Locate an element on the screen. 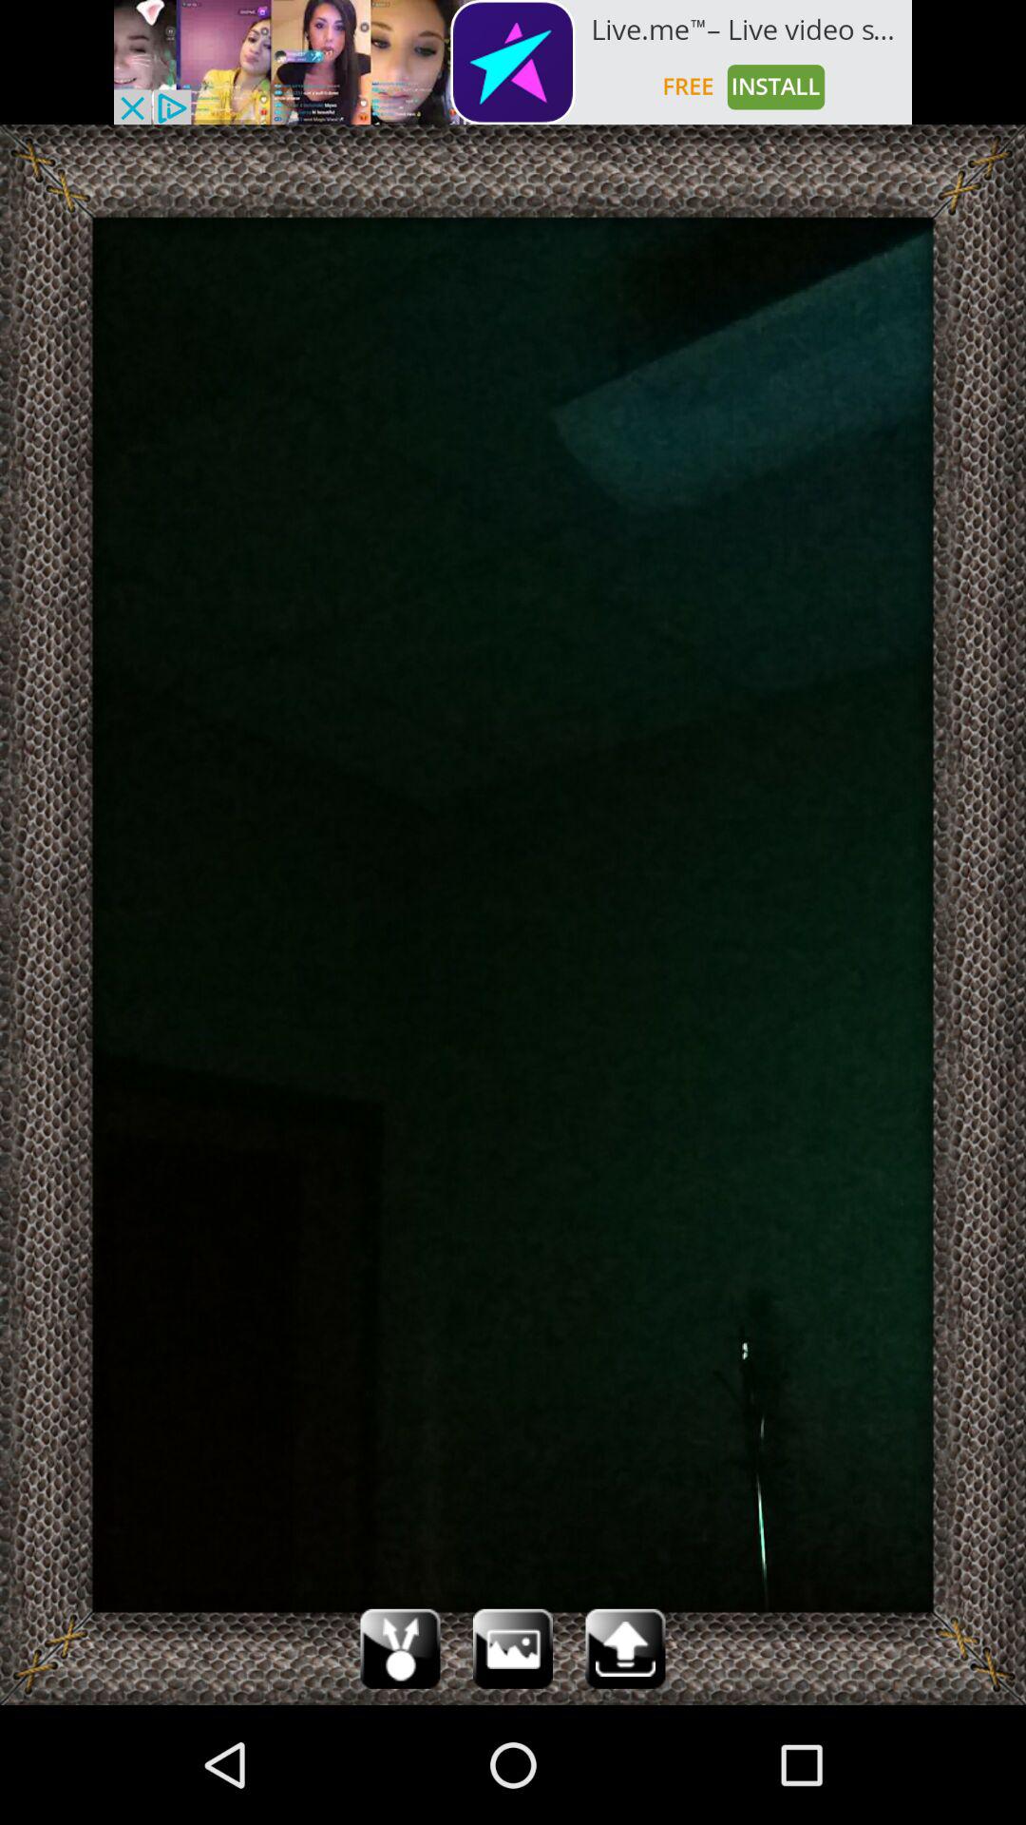 This screenshot has height=1825, width=1026. share selection is located at coordinates (400, 1648).